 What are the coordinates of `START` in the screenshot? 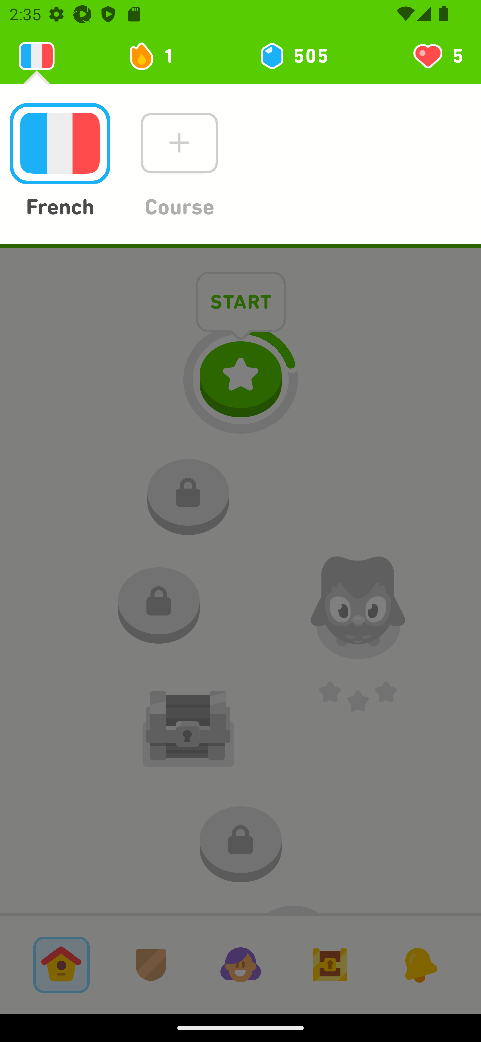 It's located at (241, 304).